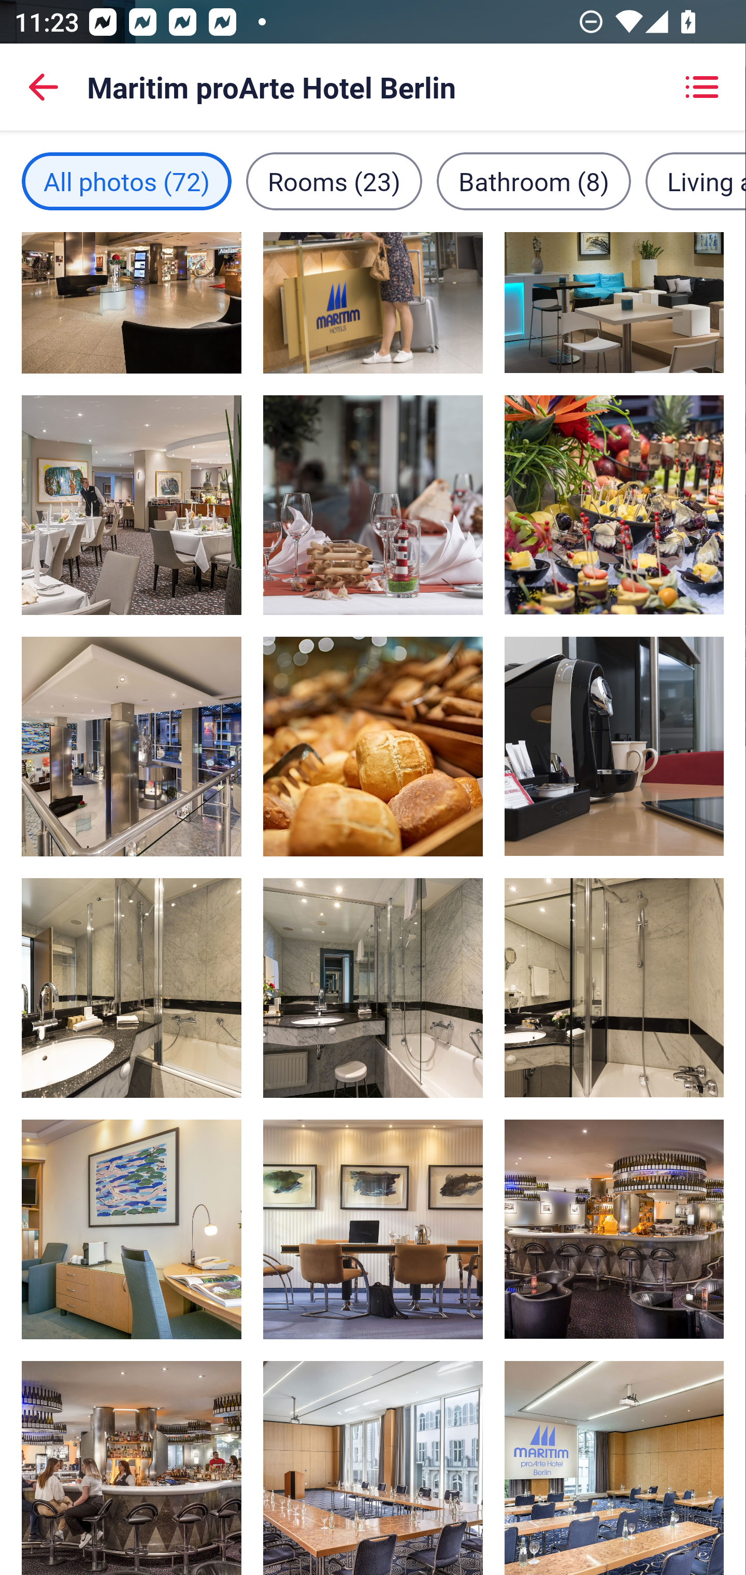 This screenshot has width=746, height=1575. Describe the element at coordinates (132, 746) in the screenshot. I see `Lobby, image` at that location.